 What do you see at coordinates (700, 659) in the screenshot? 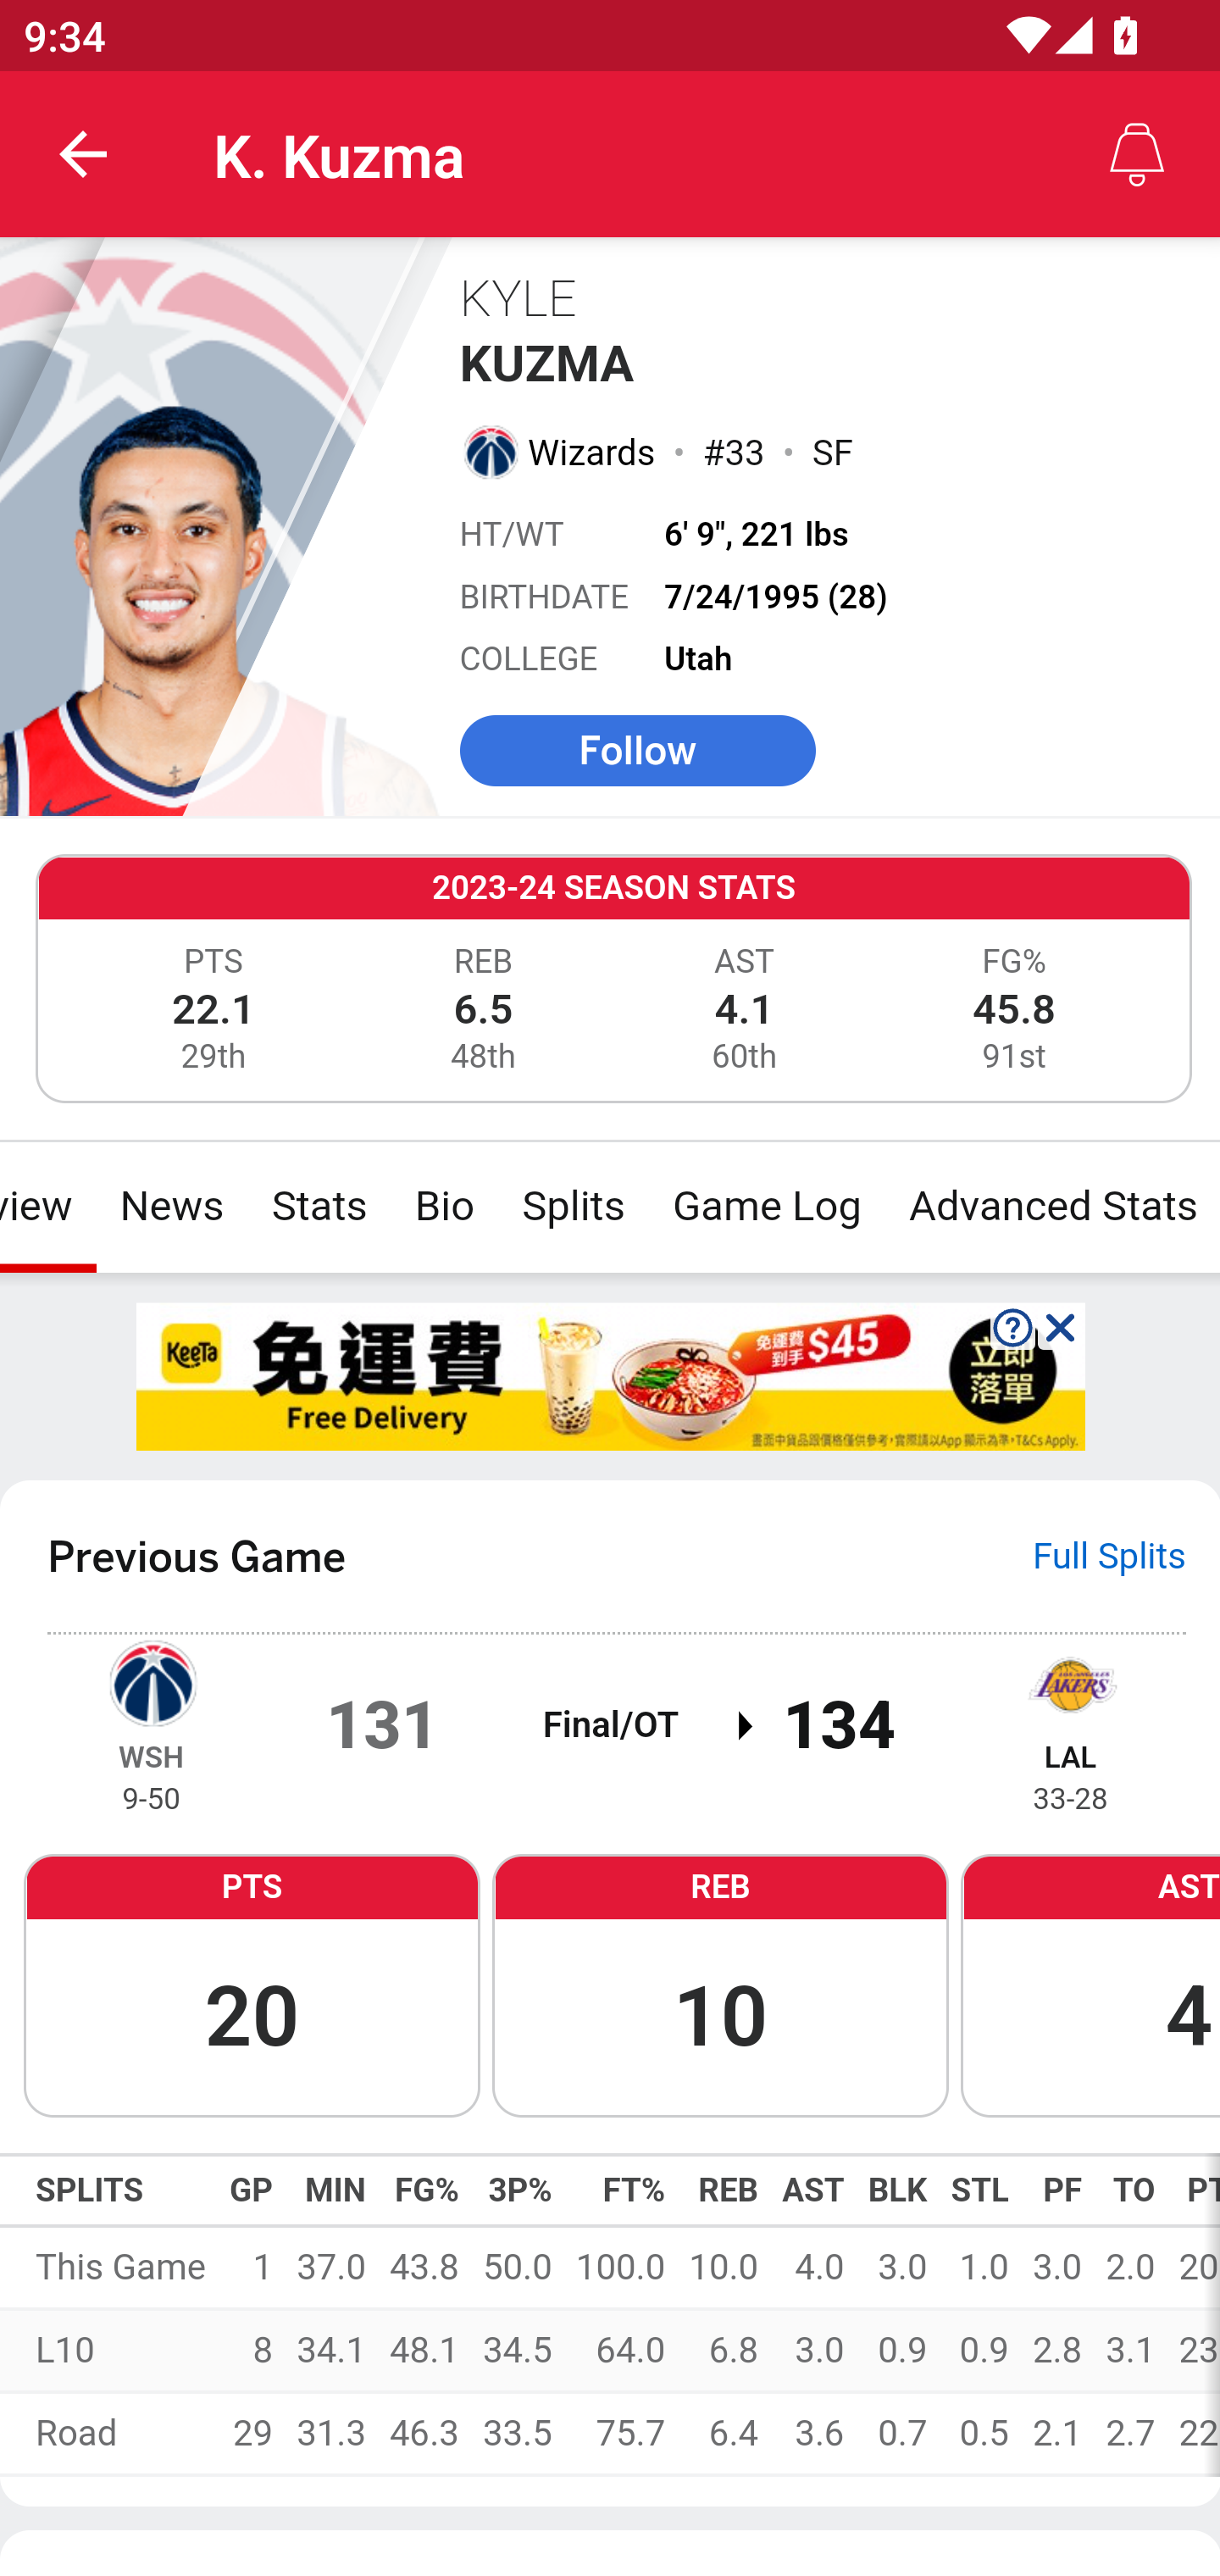
I see `Utah` at bounding box center [700, 659].